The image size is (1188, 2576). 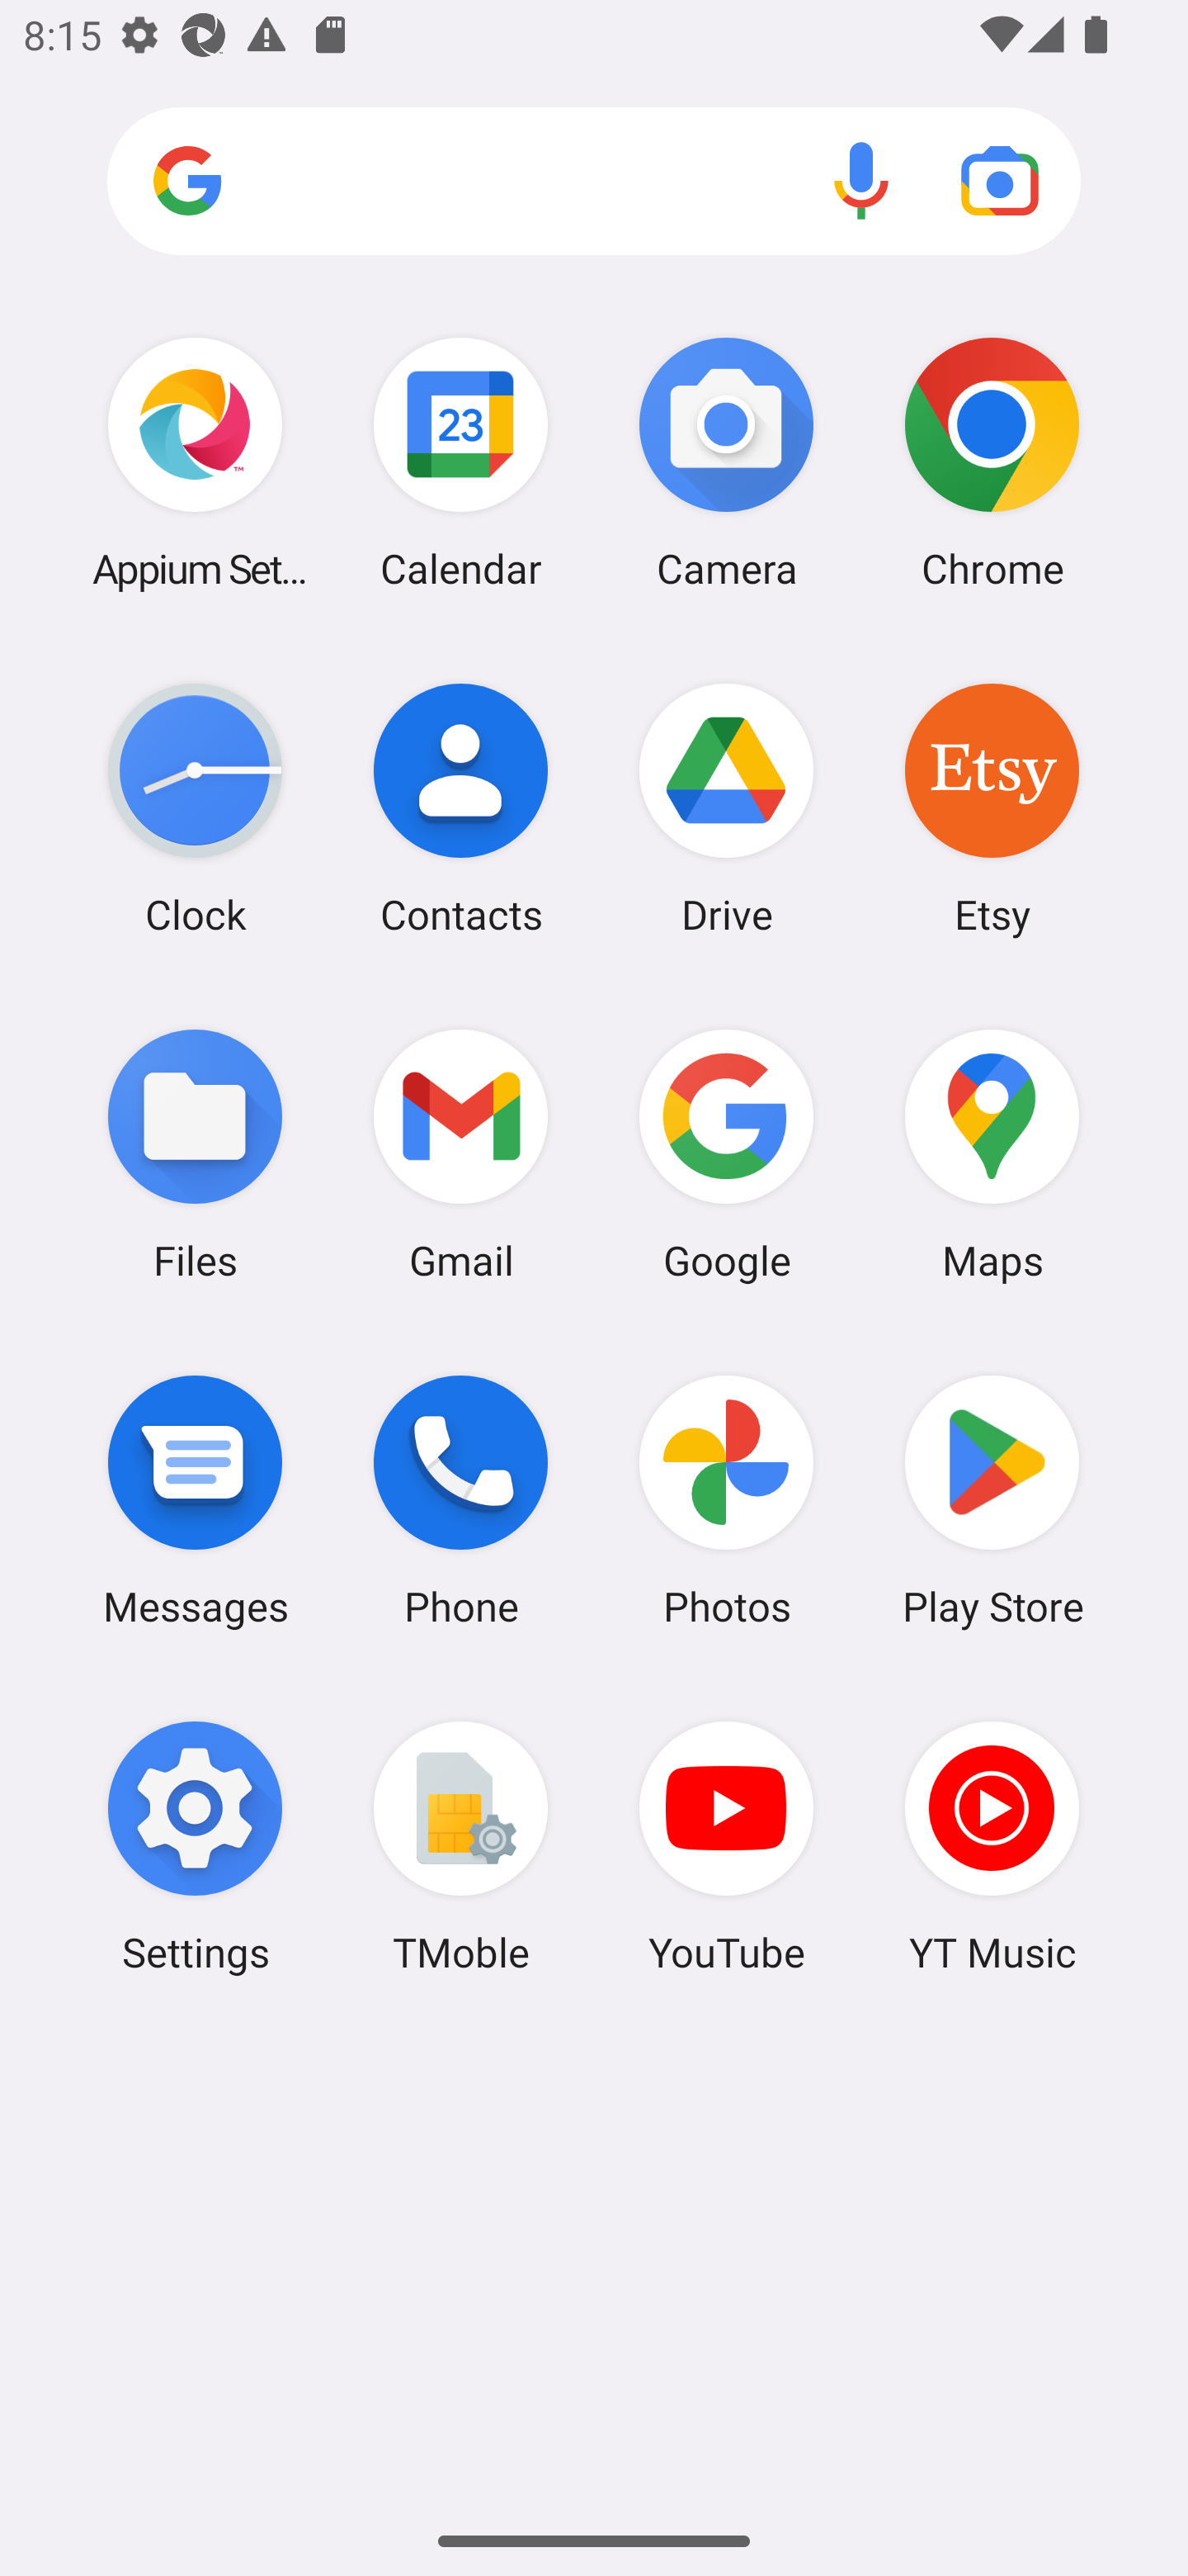 What do you see at coordinates (727, 1153) in the screenshot?
I see `Google` at bounding box center [727, 1153].